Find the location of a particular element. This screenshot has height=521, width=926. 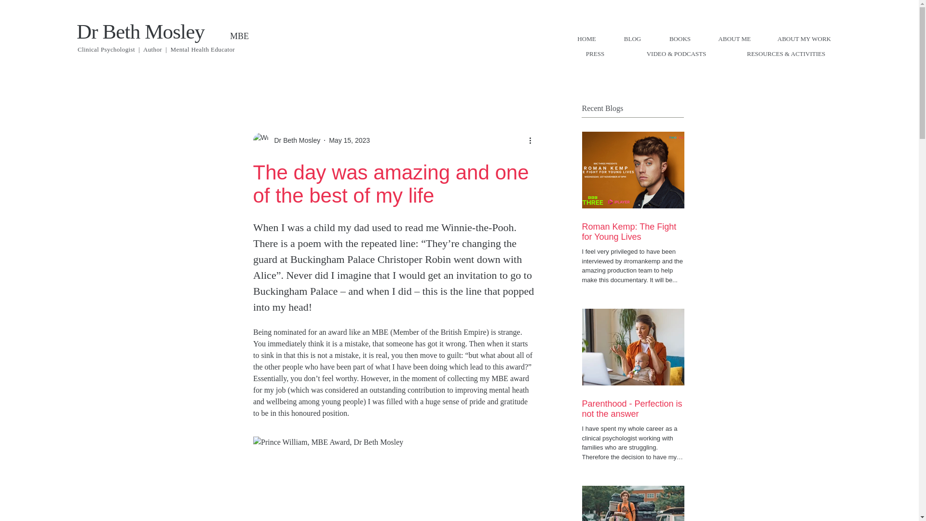

MBE is located at coordinates (239, 36).